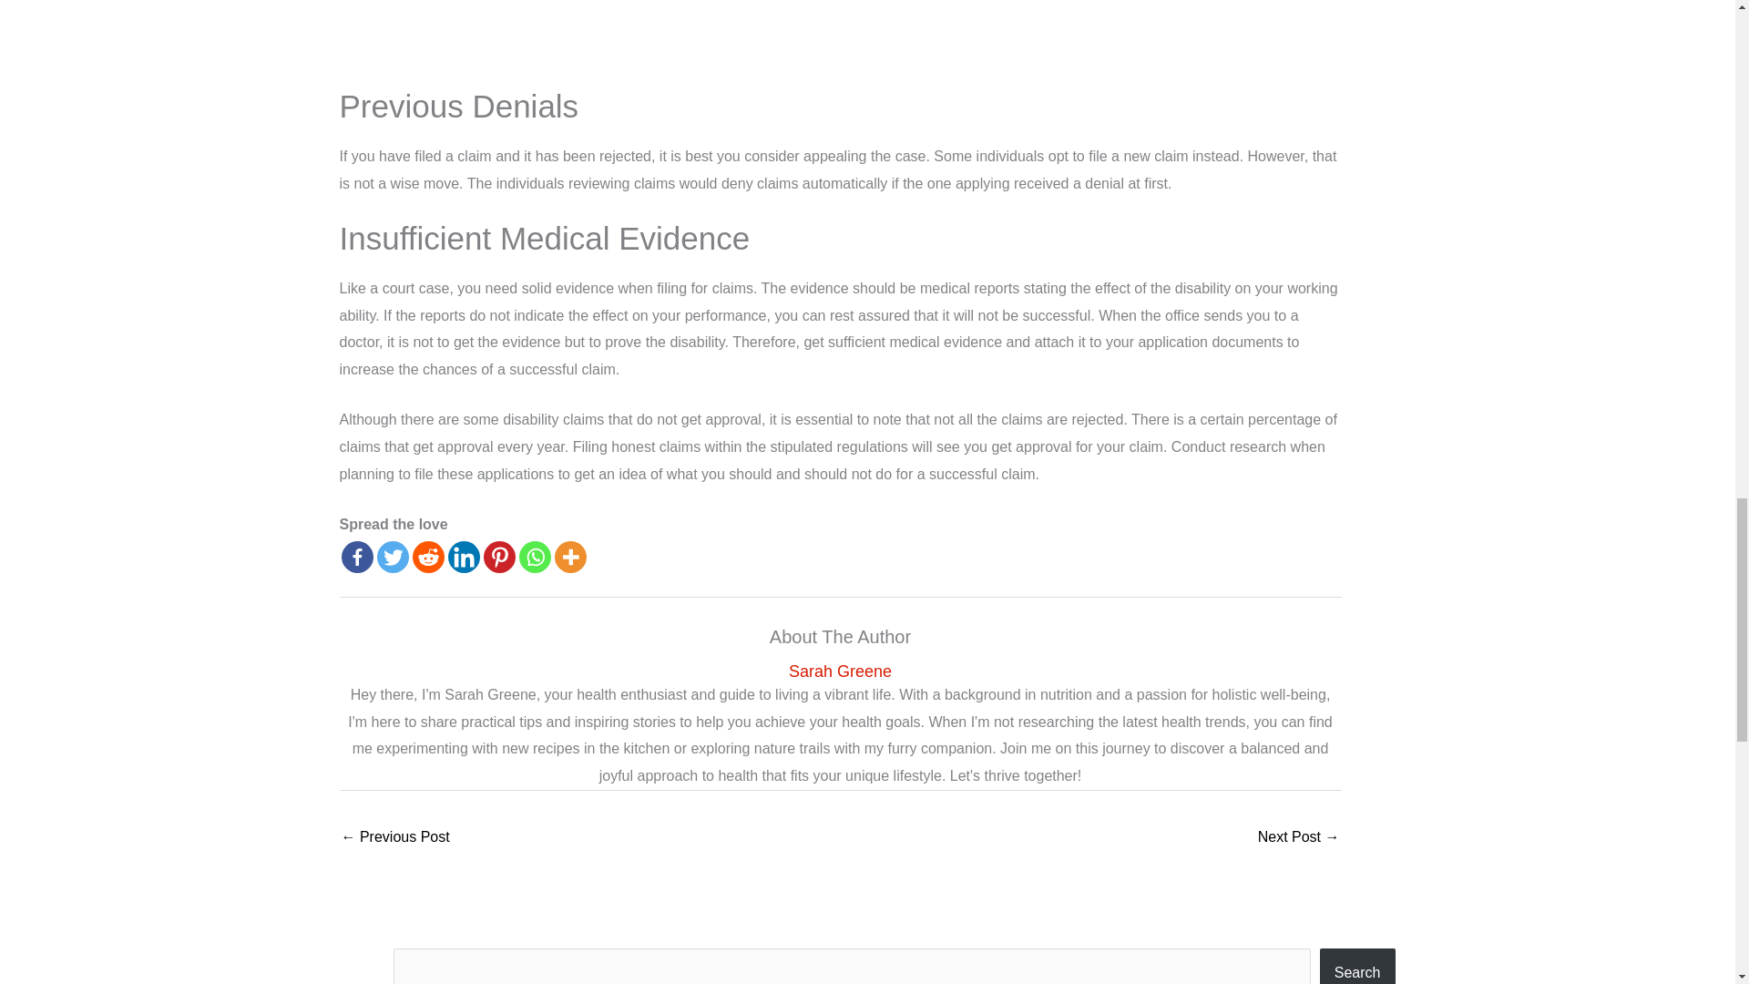 This screenshot has height=984, width=1749. I want to click on Pinterest, so click(497, 557).